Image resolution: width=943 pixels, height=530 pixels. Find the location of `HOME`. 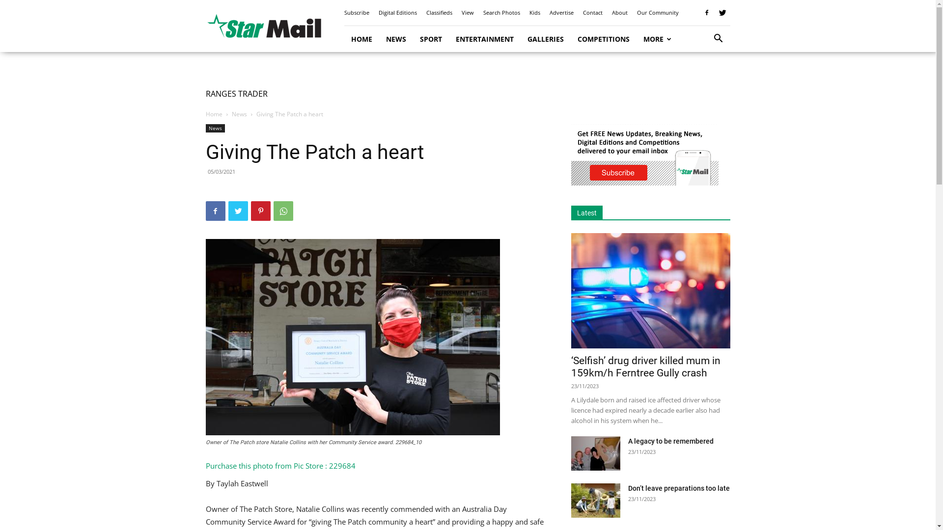

HOME is located at coordinates (361, 39).